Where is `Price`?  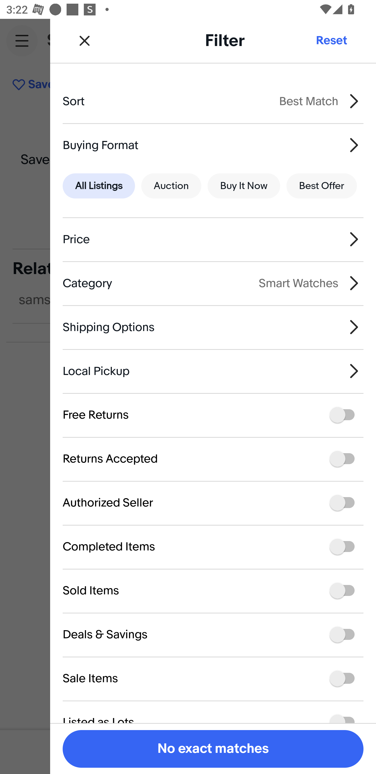 Price is located at coordinates (213, 240).